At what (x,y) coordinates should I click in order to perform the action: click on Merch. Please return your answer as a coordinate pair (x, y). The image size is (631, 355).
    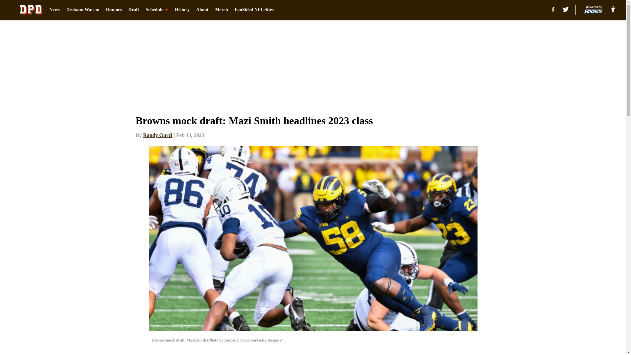
    Looking at the image, I should click on (222, 10).